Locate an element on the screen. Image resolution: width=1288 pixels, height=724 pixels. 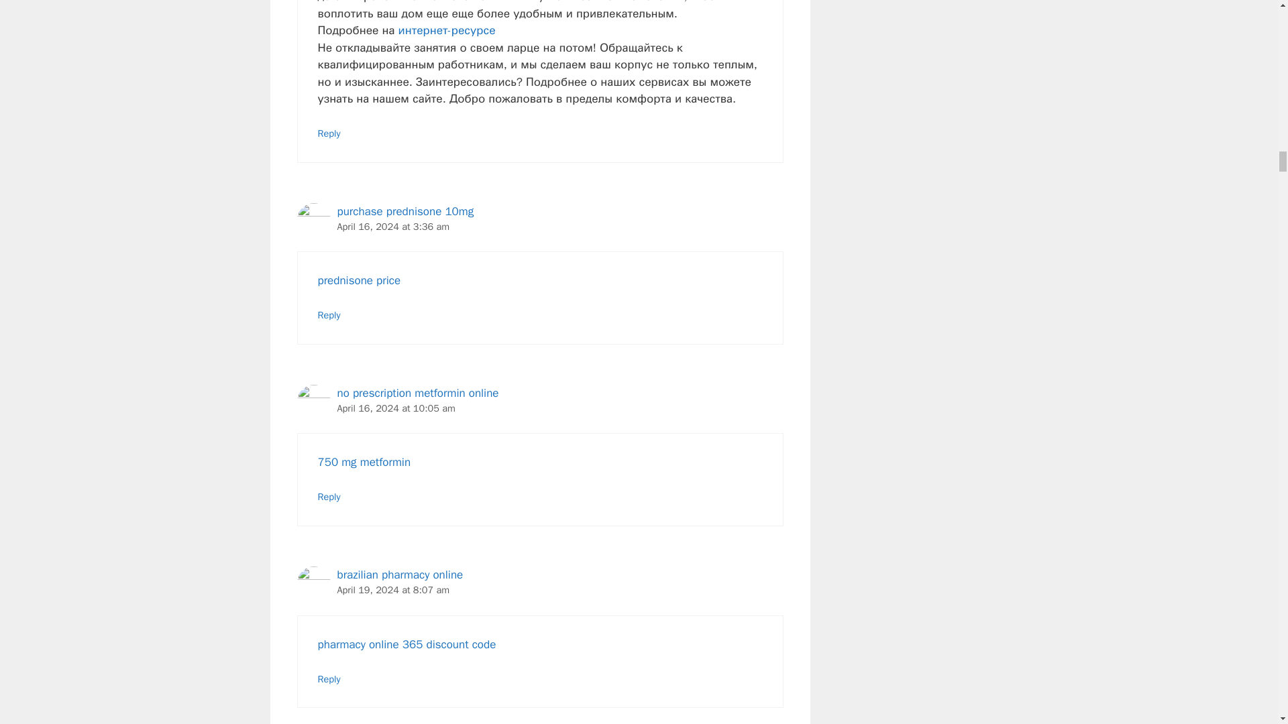
pharmacy online 365 discount code is located at coordinates (407, 645).